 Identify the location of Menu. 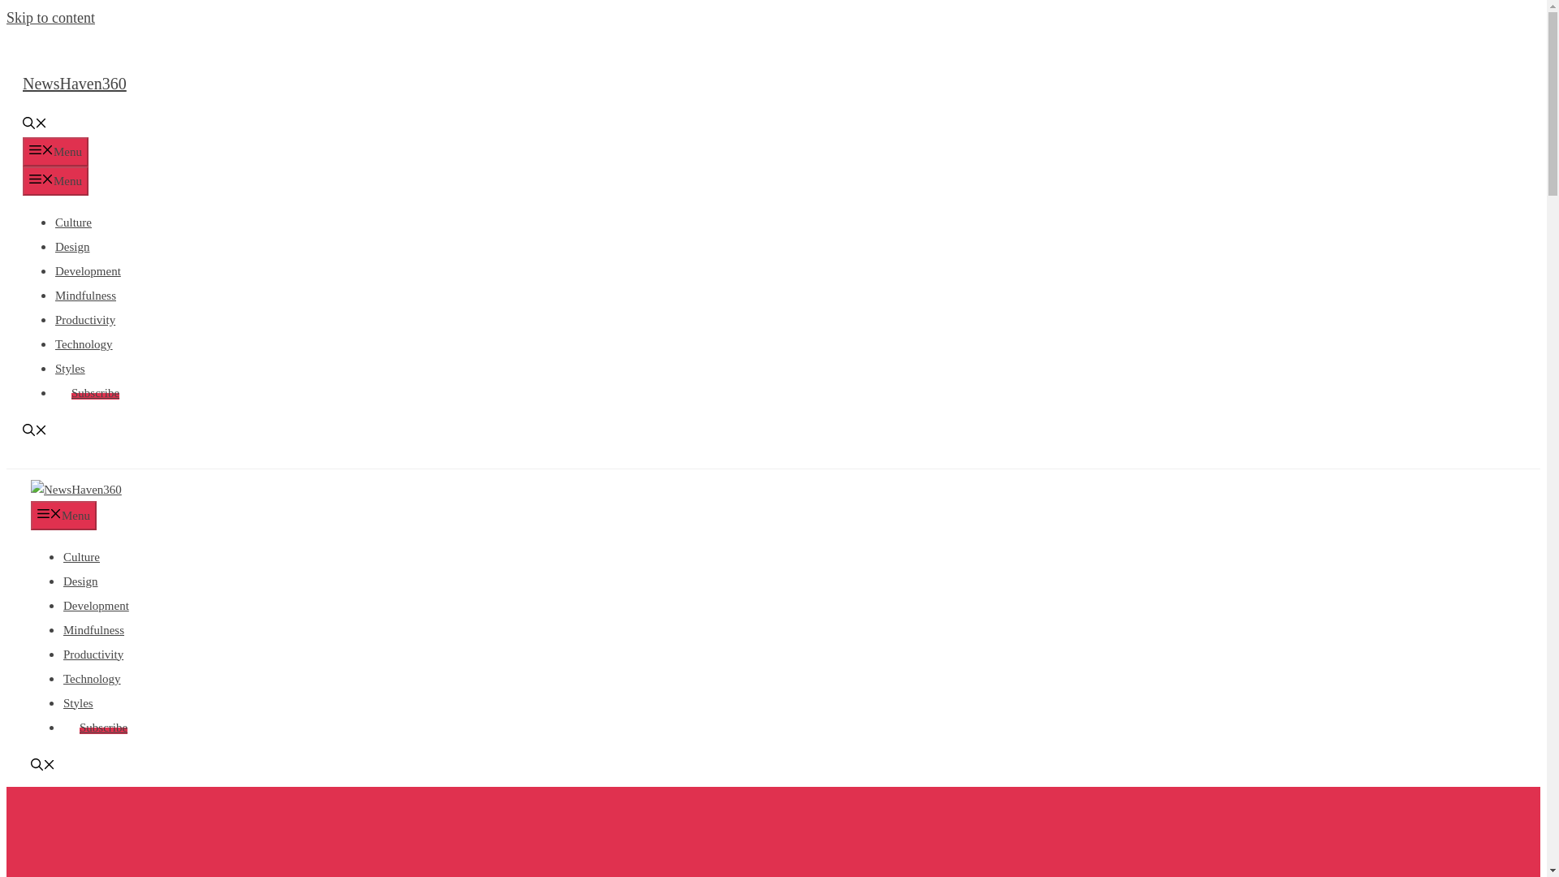
(55, 180).